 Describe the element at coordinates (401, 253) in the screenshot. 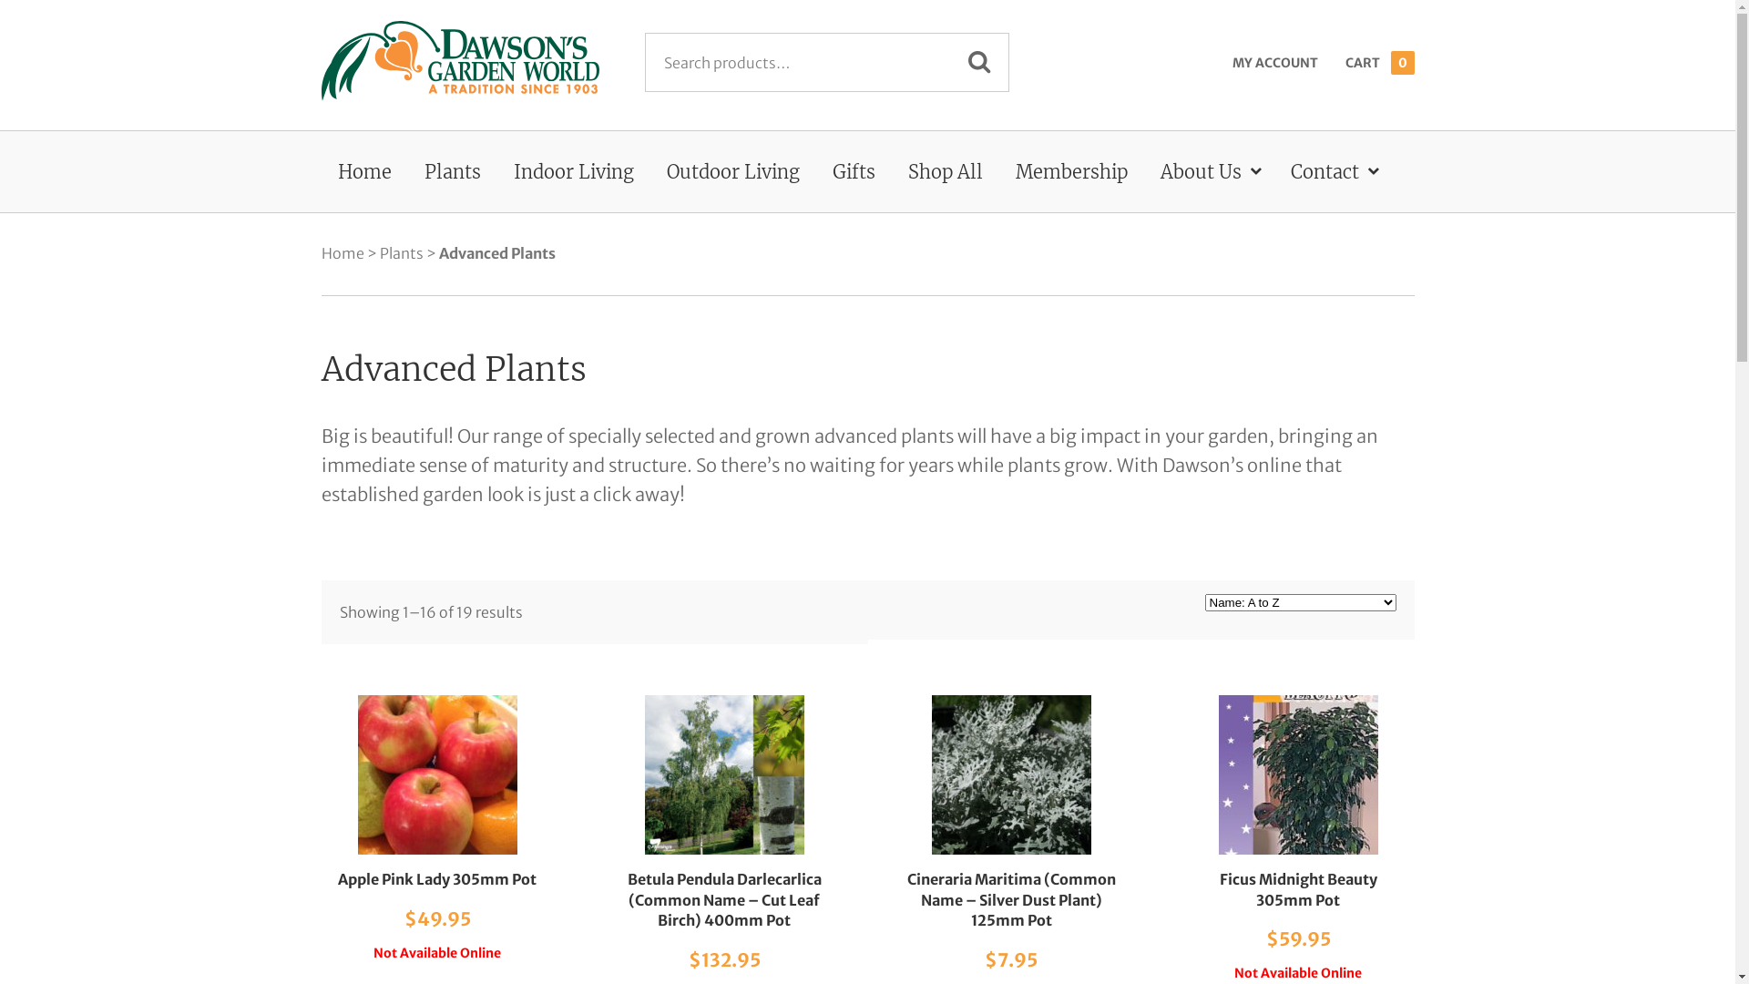

I see `Plants` at that location.